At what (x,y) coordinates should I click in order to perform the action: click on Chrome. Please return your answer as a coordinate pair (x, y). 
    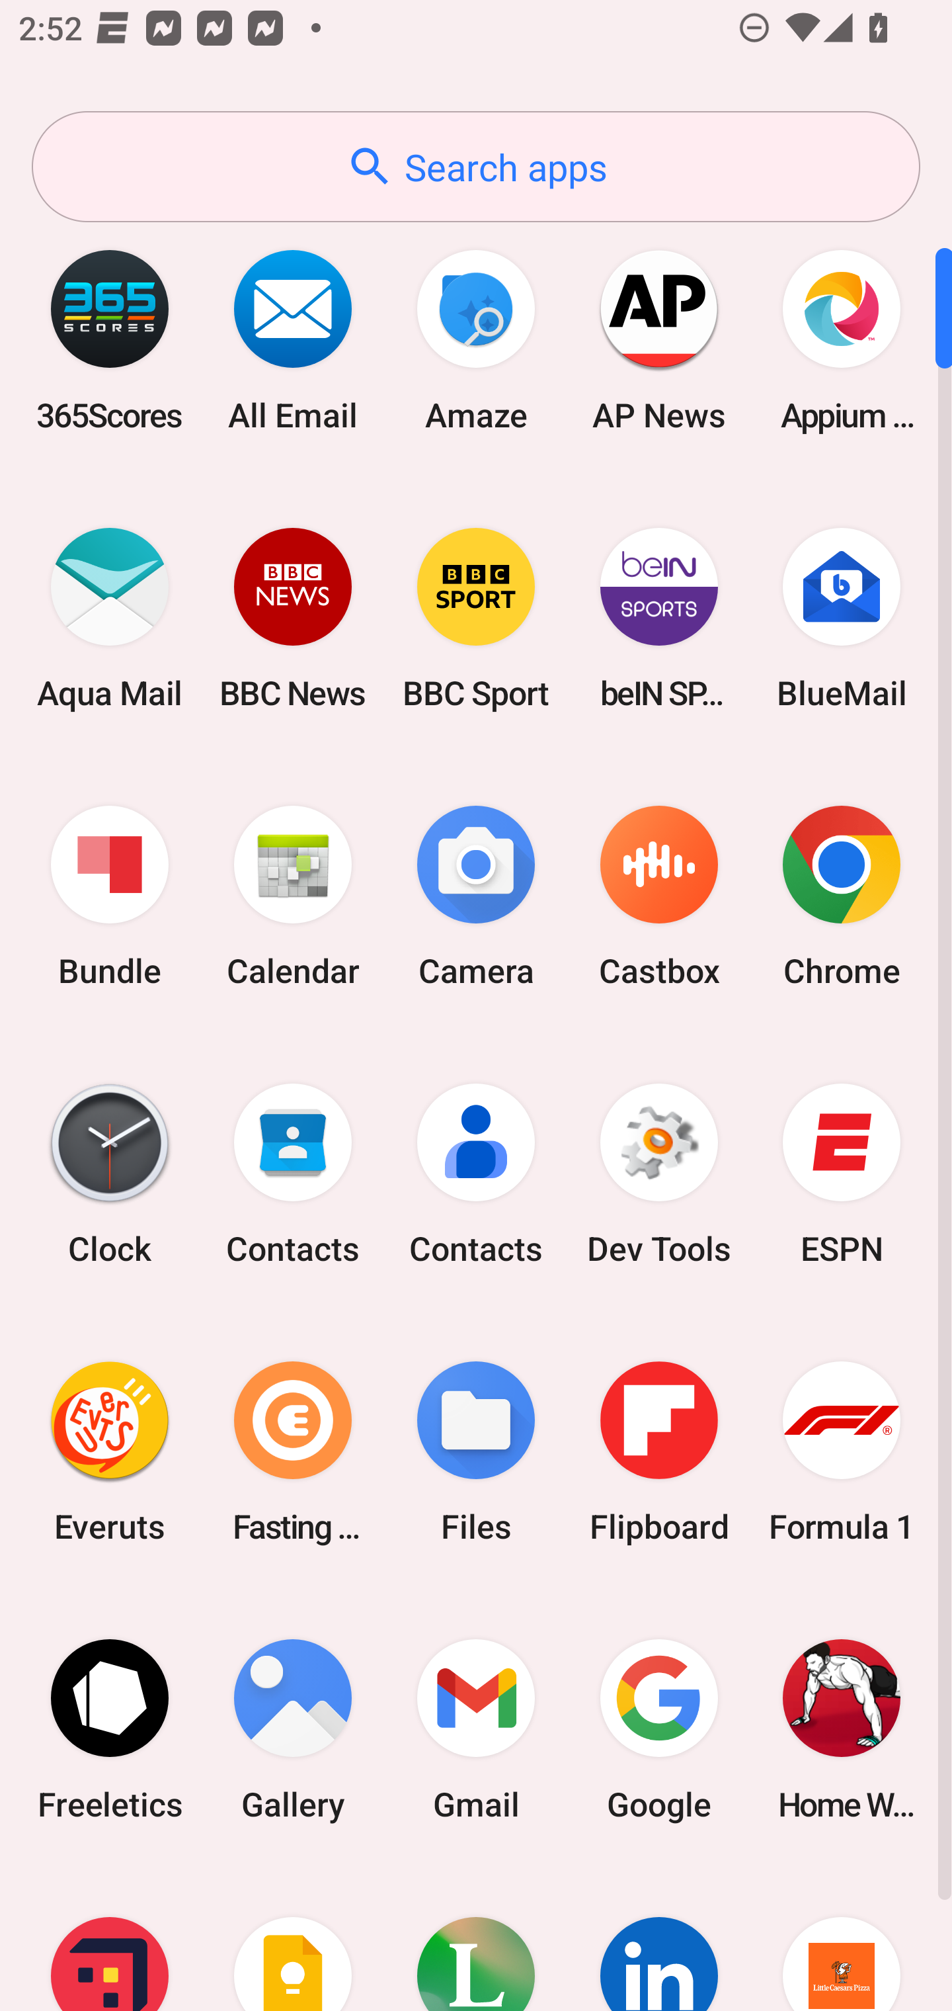
    Looking at the image, I should click on (842, 897).